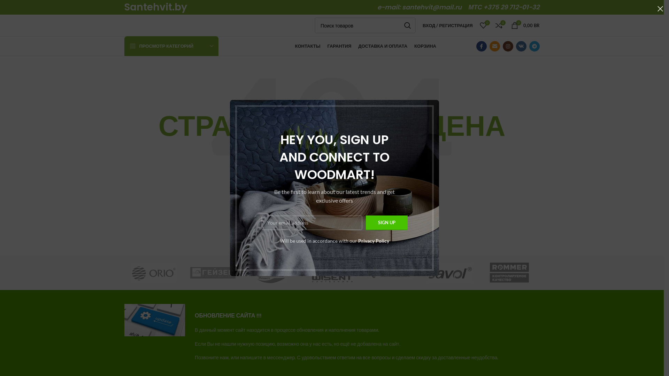 The image size is (669, 376). I want to click on 0, so click(499, 25).